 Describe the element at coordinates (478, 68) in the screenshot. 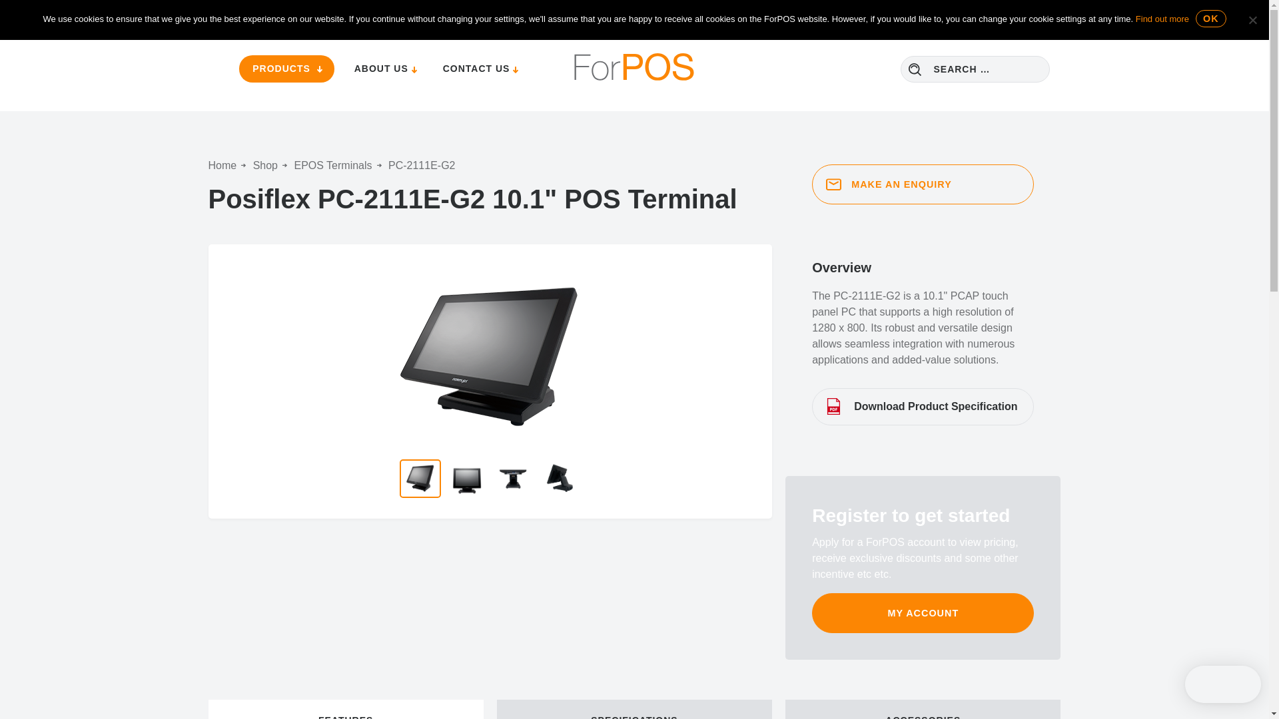

I see `CONTACT US` at that location.